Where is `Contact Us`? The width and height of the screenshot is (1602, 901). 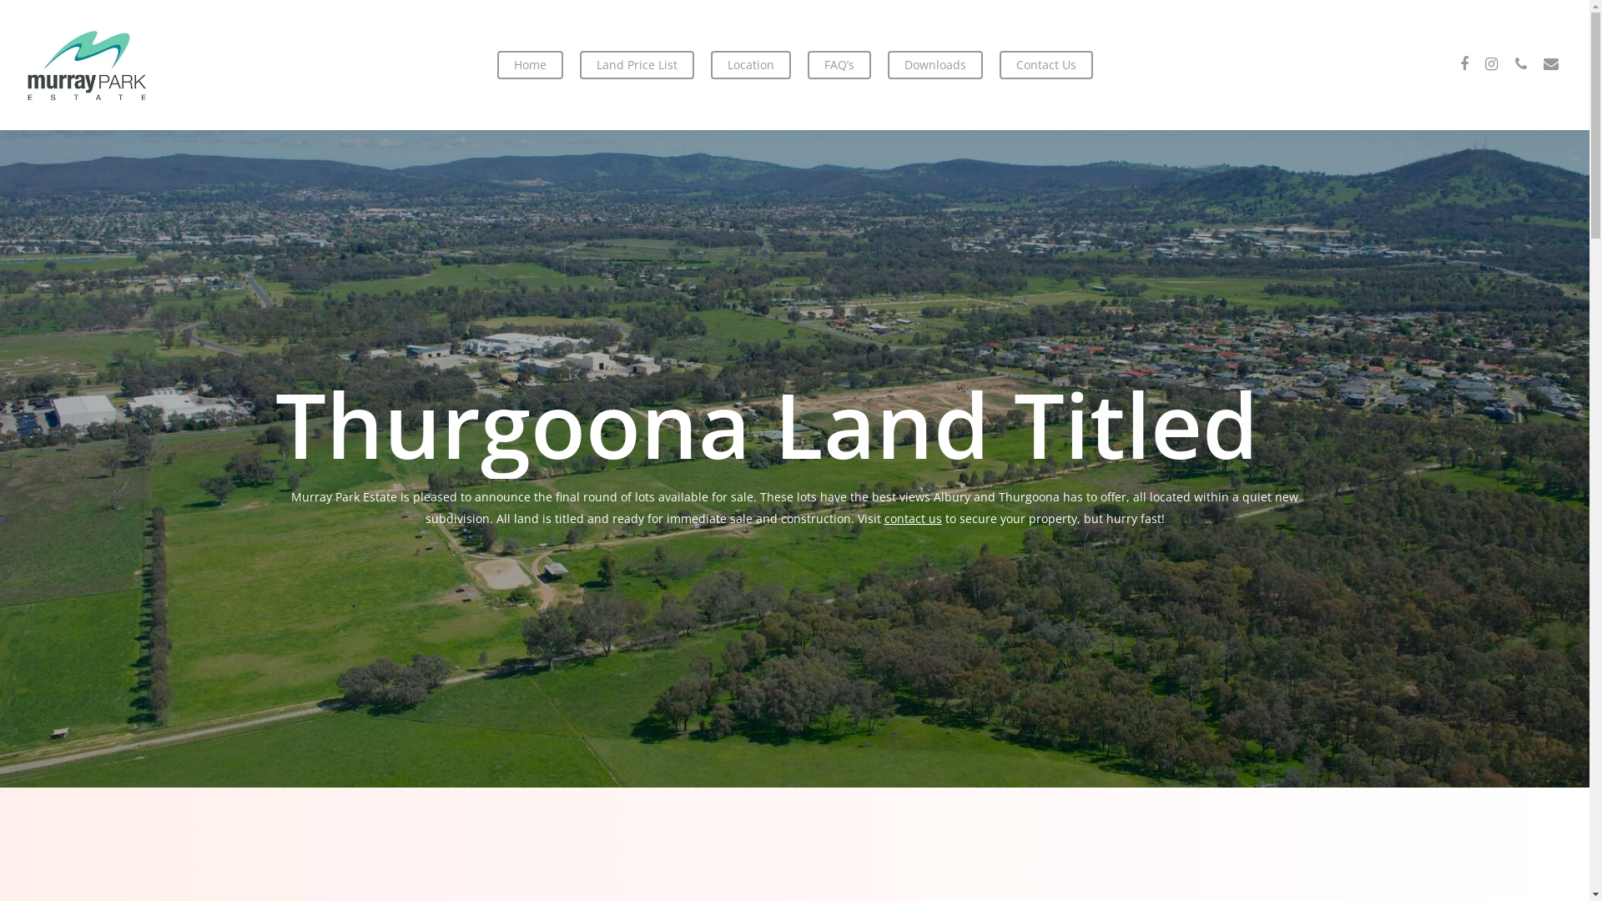 Contact Us is located at coordinates (1046, 65).